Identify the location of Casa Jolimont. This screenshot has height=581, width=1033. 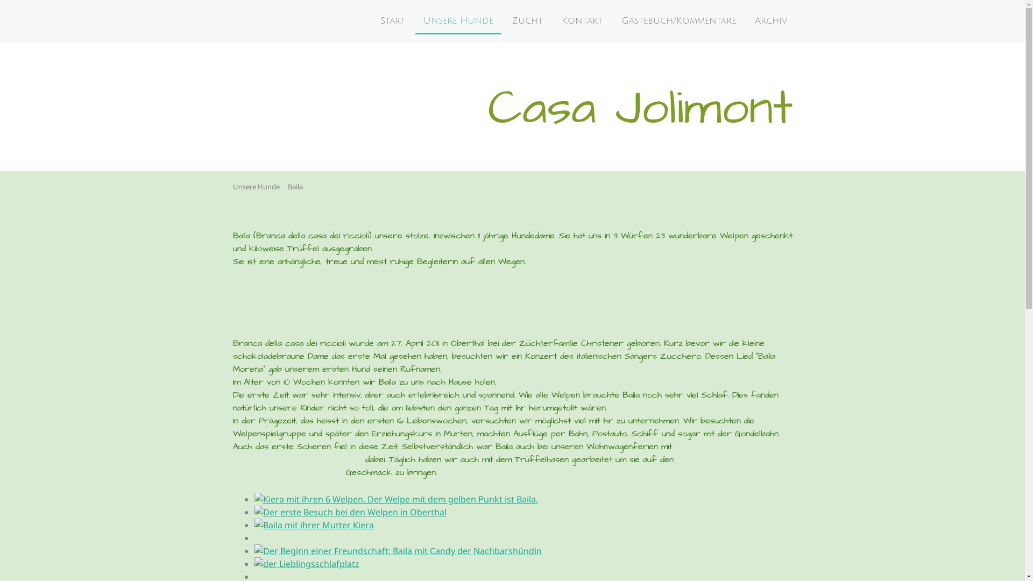
(640, 119).